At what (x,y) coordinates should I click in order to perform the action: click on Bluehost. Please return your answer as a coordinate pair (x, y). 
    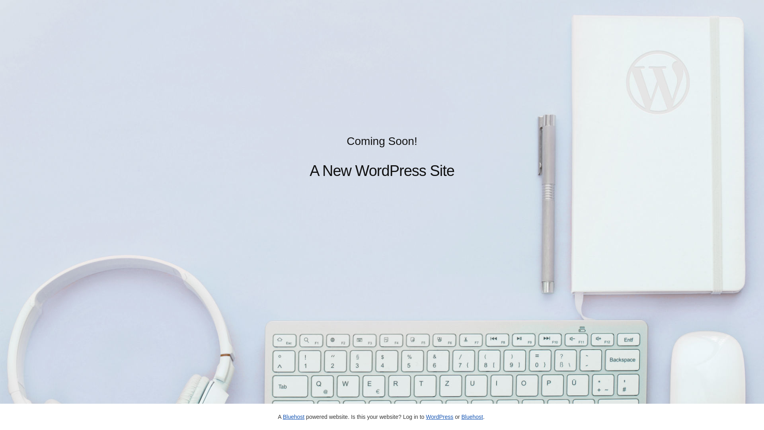
    Looking at the image, I should click on (294, 417).